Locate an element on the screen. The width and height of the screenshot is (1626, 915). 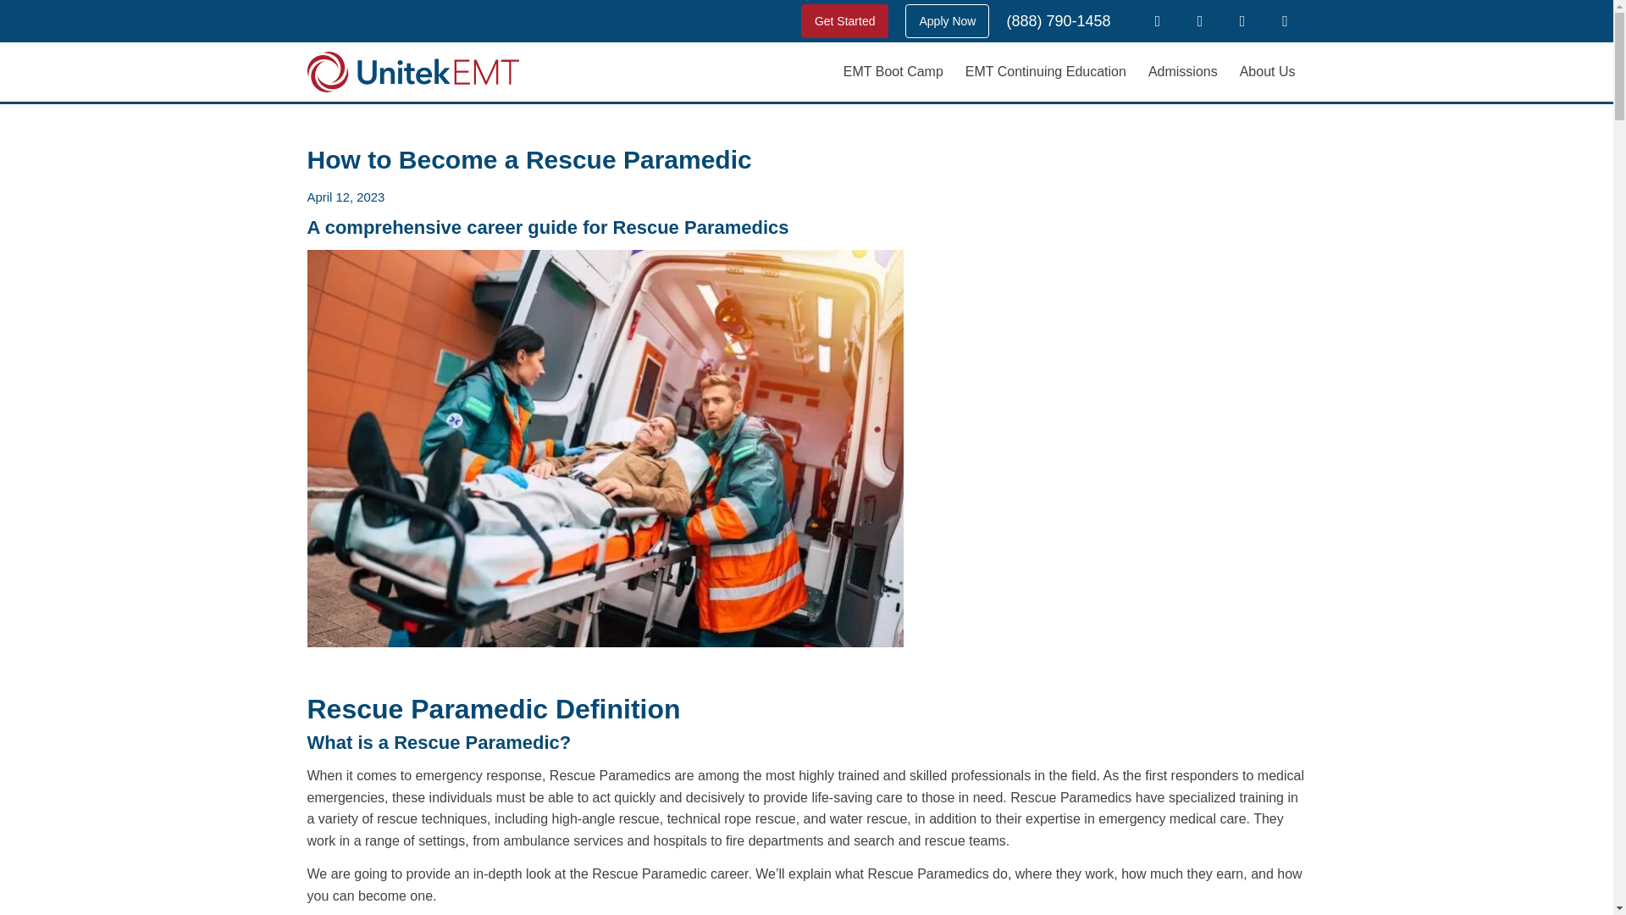
unitek-emt-logo is located at coordinates (412, 71).